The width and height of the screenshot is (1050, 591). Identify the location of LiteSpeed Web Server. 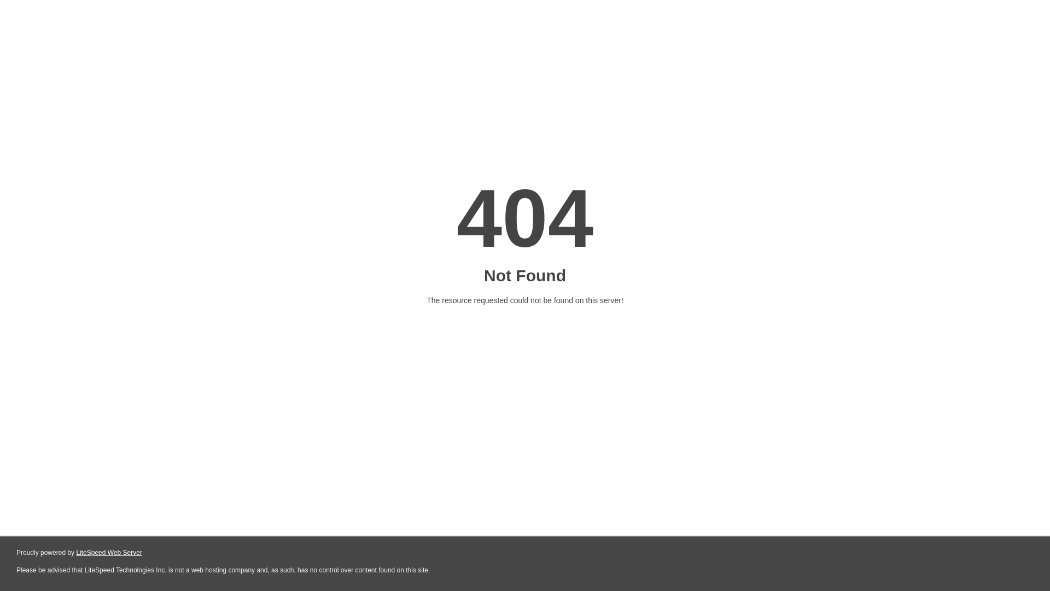
(109, 553).